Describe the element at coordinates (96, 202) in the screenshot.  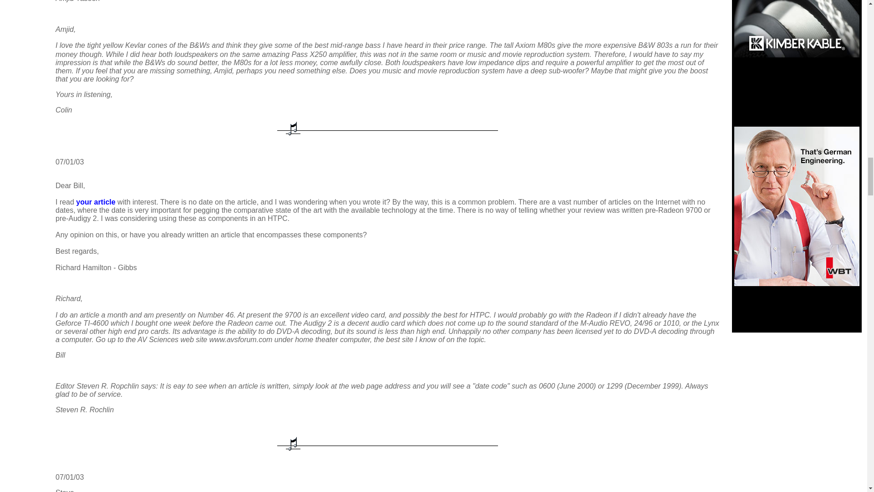
I see `your article` at that location.